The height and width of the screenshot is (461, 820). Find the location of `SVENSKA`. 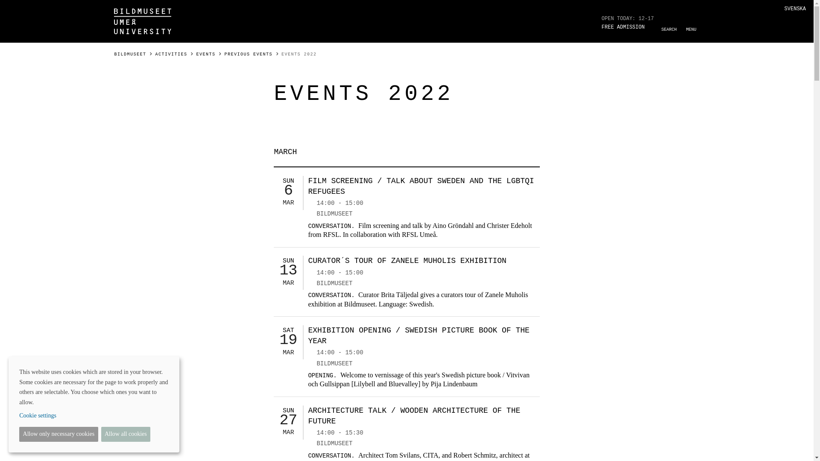

SVENSKA is located at coordinates (795, 9).